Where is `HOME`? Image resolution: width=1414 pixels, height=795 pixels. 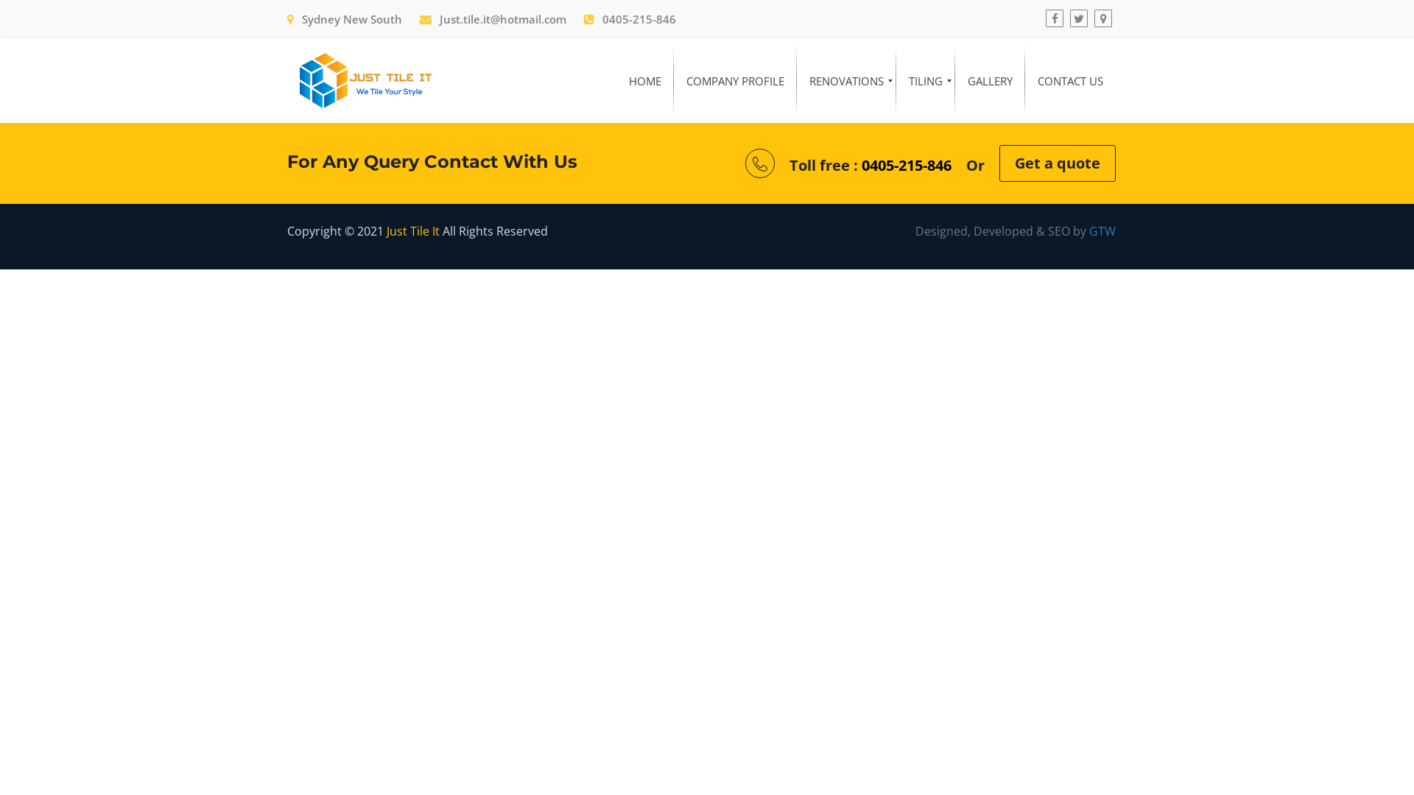 HOME is located at coordinates (645, 81).